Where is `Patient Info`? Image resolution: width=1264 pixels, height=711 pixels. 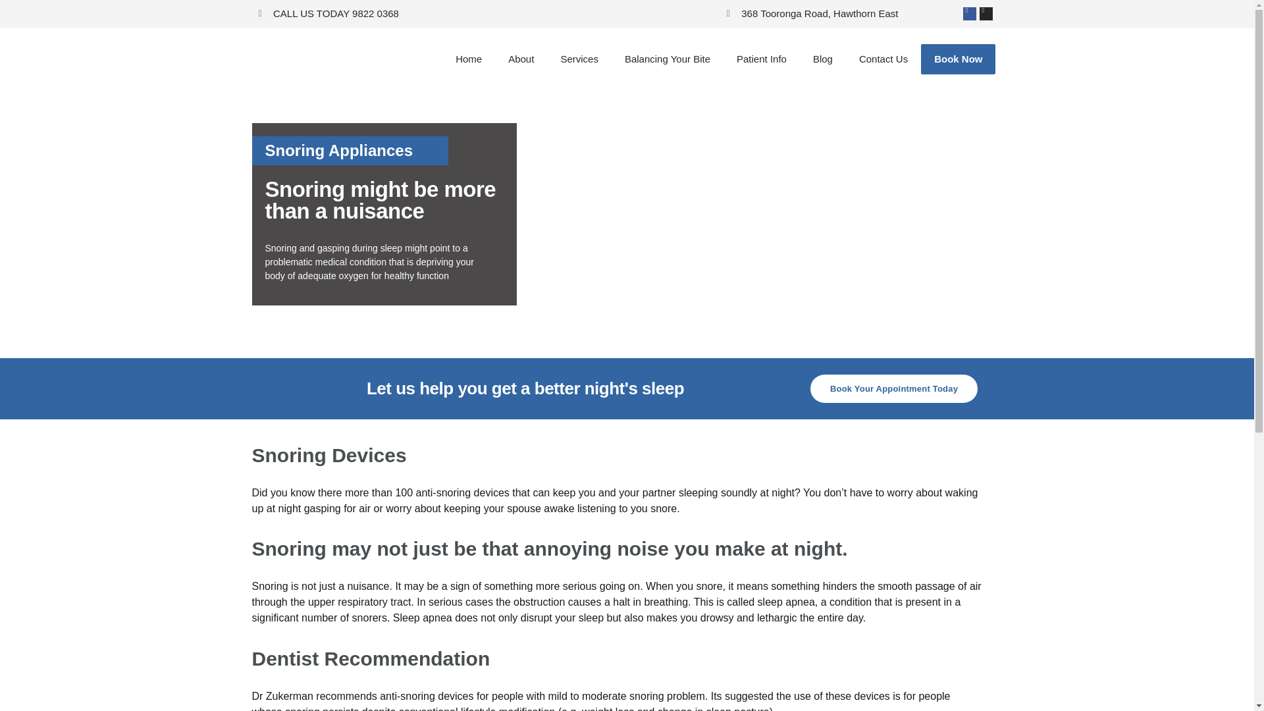
Patient Info is located at coordinates (761, 59).